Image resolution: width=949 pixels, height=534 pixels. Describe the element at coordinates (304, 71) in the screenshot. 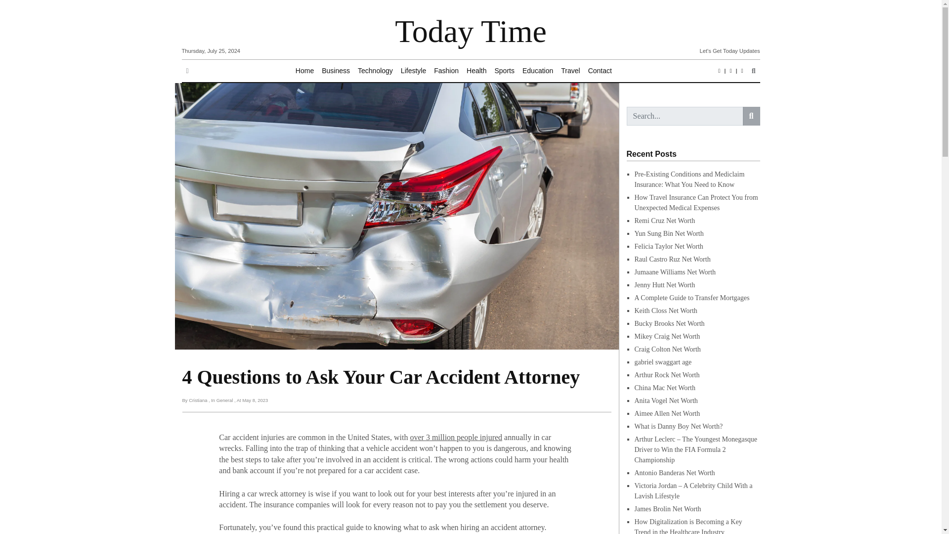

I see `Home` at that location.